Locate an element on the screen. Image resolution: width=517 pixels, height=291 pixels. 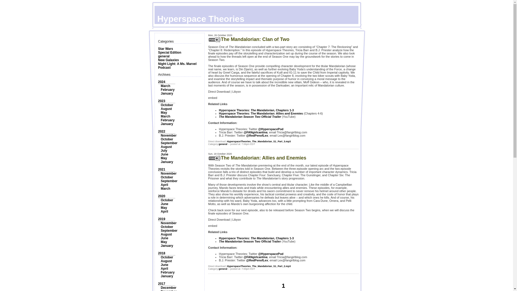
September is located at coordinates (169, 143).